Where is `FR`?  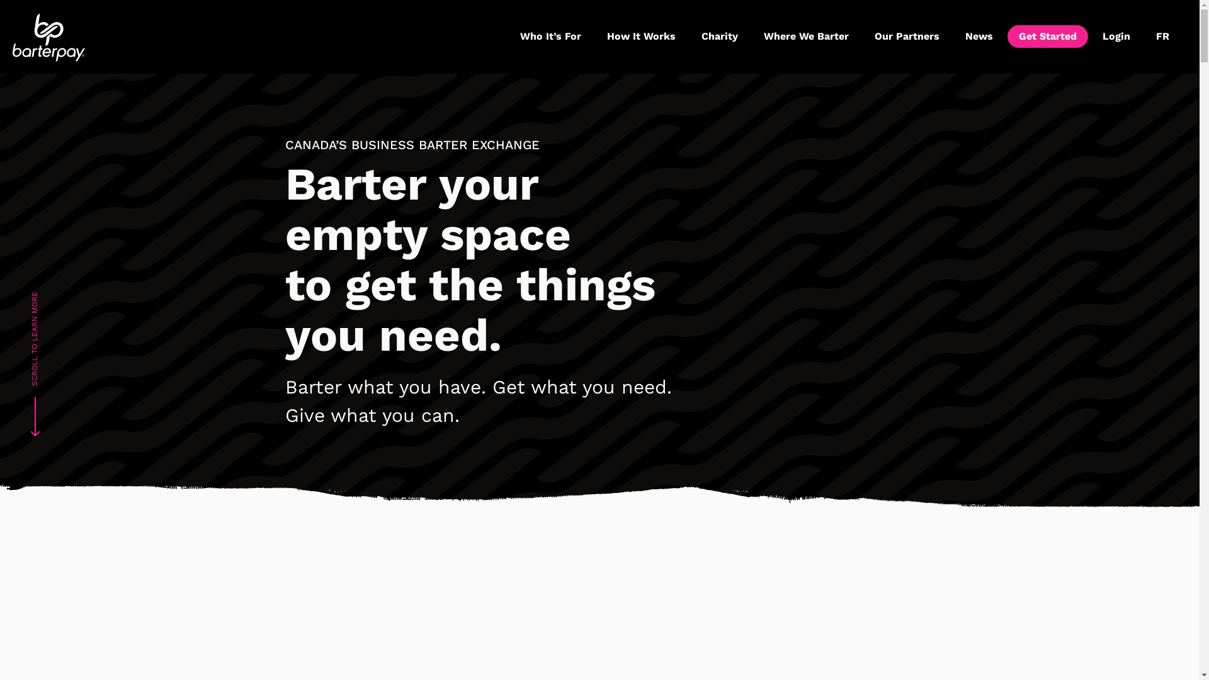 FR is located at coordinates (1162, 37).